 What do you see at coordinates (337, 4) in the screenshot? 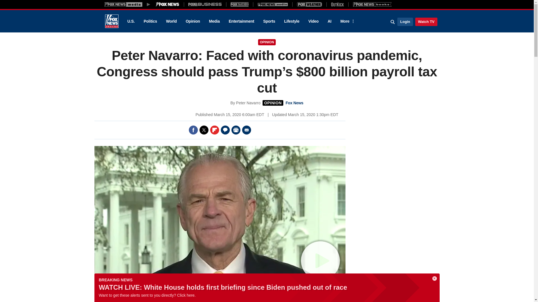
I see `Outkick` at bounding box center [337, 4].